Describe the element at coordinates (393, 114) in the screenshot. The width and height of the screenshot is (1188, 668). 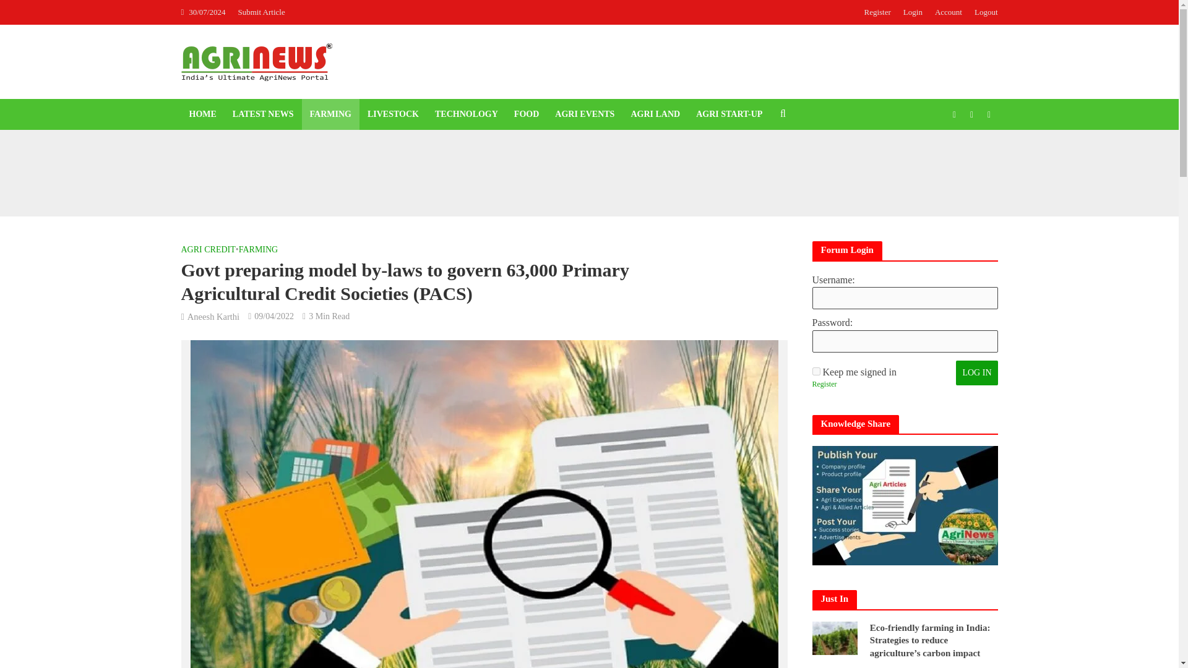
I see `LIVESTOCK` at that location.